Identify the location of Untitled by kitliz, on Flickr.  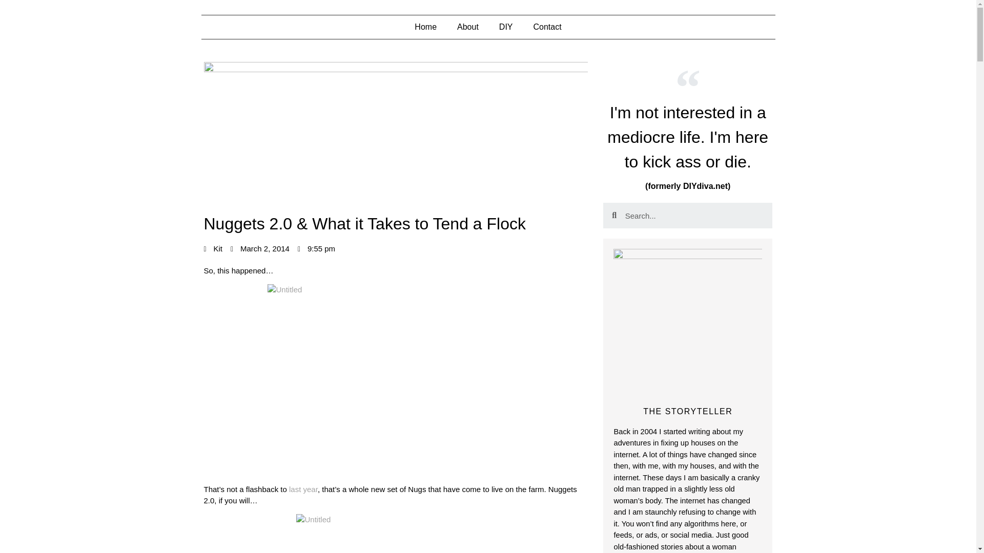
(396, 534).